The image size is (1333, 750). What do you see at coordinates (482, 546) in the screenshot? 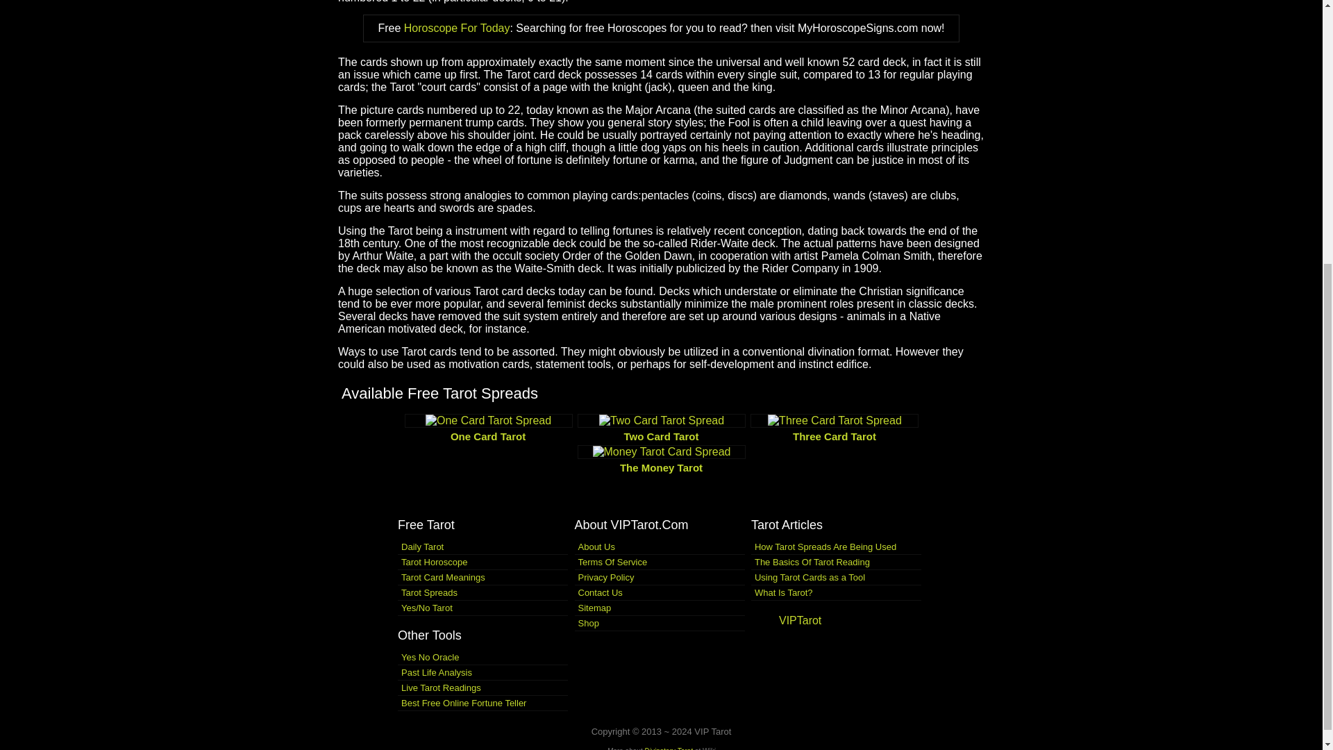
I see `Daily Tarot` at bounding box center [482, 546].